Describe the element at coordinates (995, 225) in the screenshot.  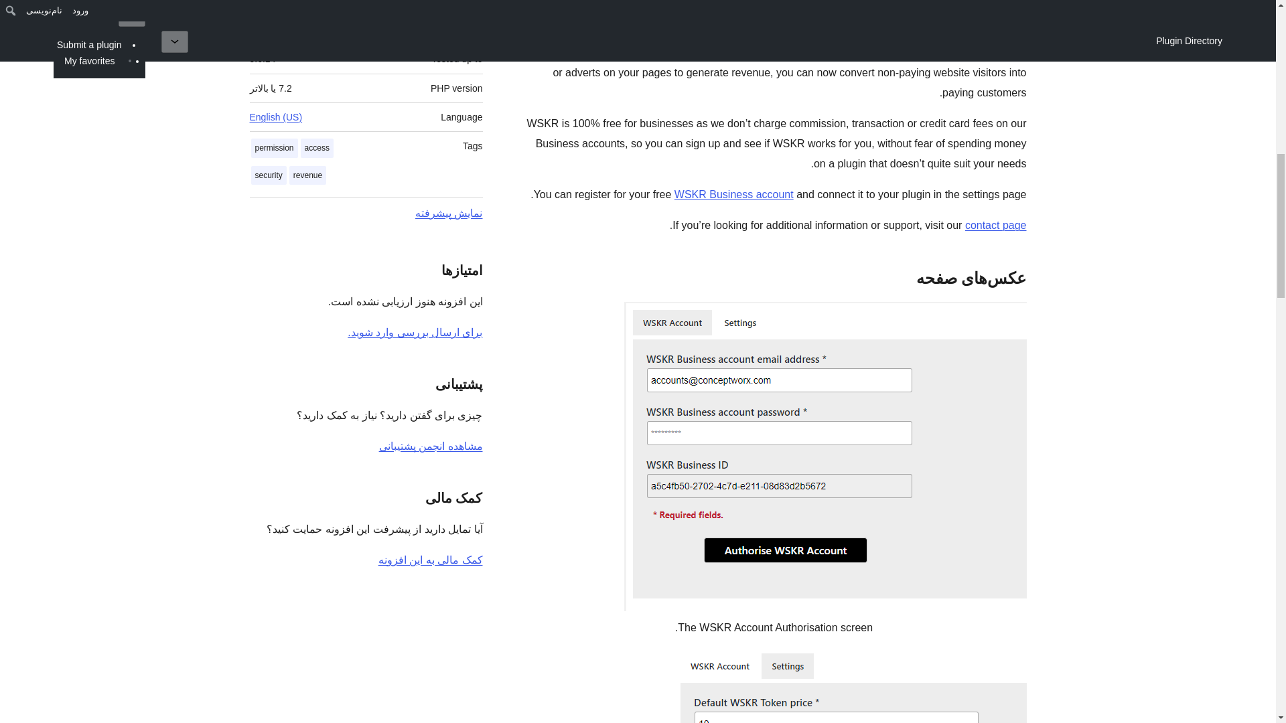
I see `contact page` at that location.